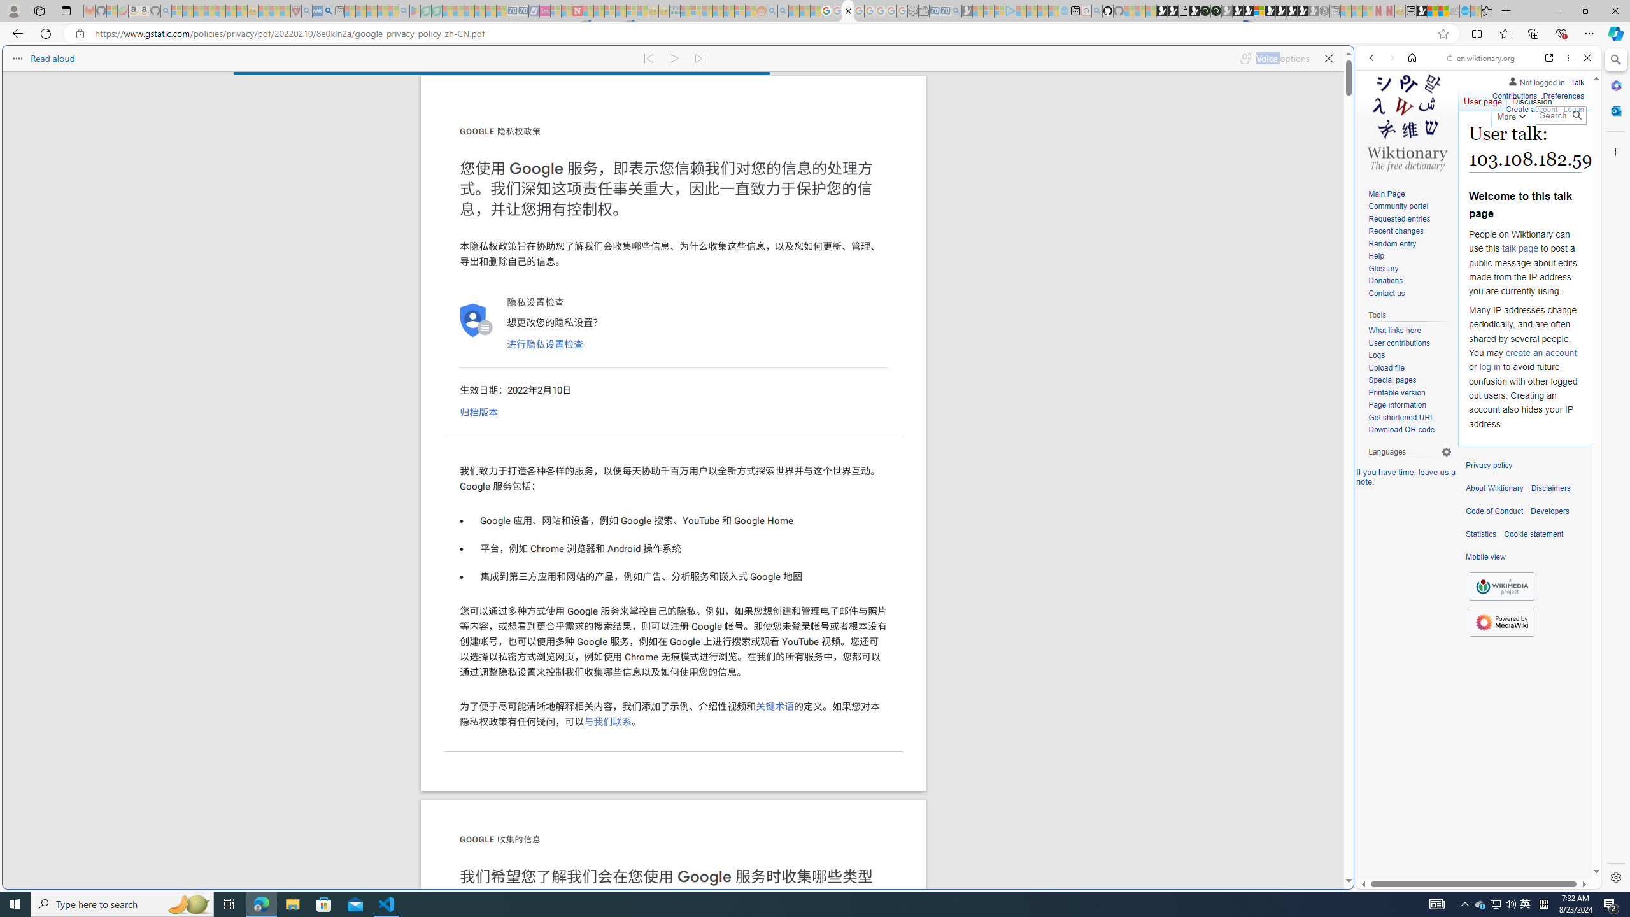  Describe the element at coordinates (1410, 430) in the screenshot. I see `Download QR code` at that location.